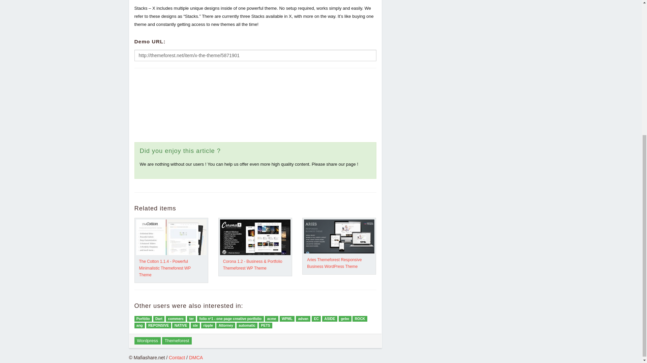  I want to click on ASIDE, so click(330, 319).